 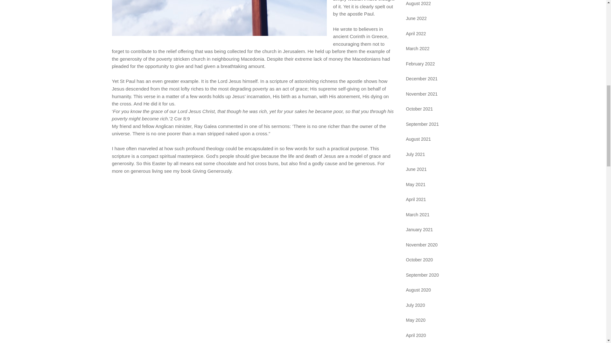 What do you see at coordinates (422, 78) in the screenshot?
I see `December 2021` at bounding box center [422, 78].